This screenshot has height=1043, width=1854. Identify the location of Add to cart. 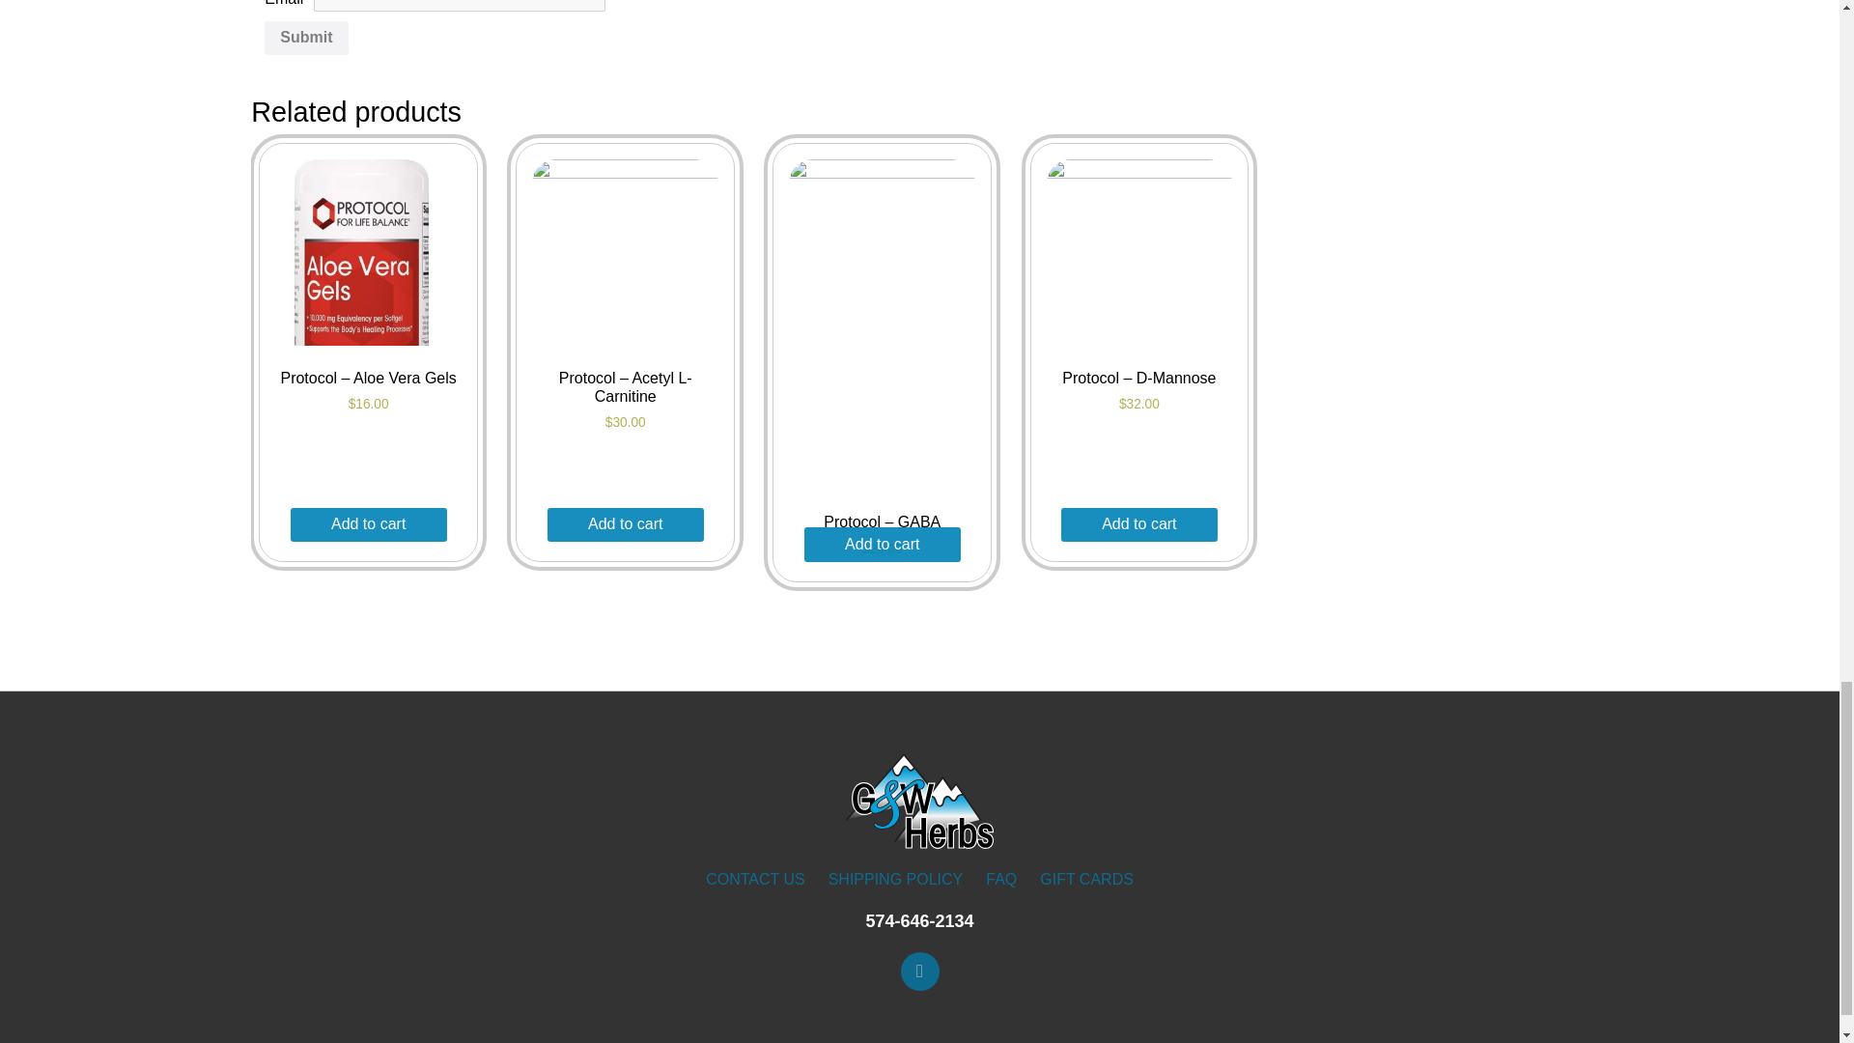
(626, 524).